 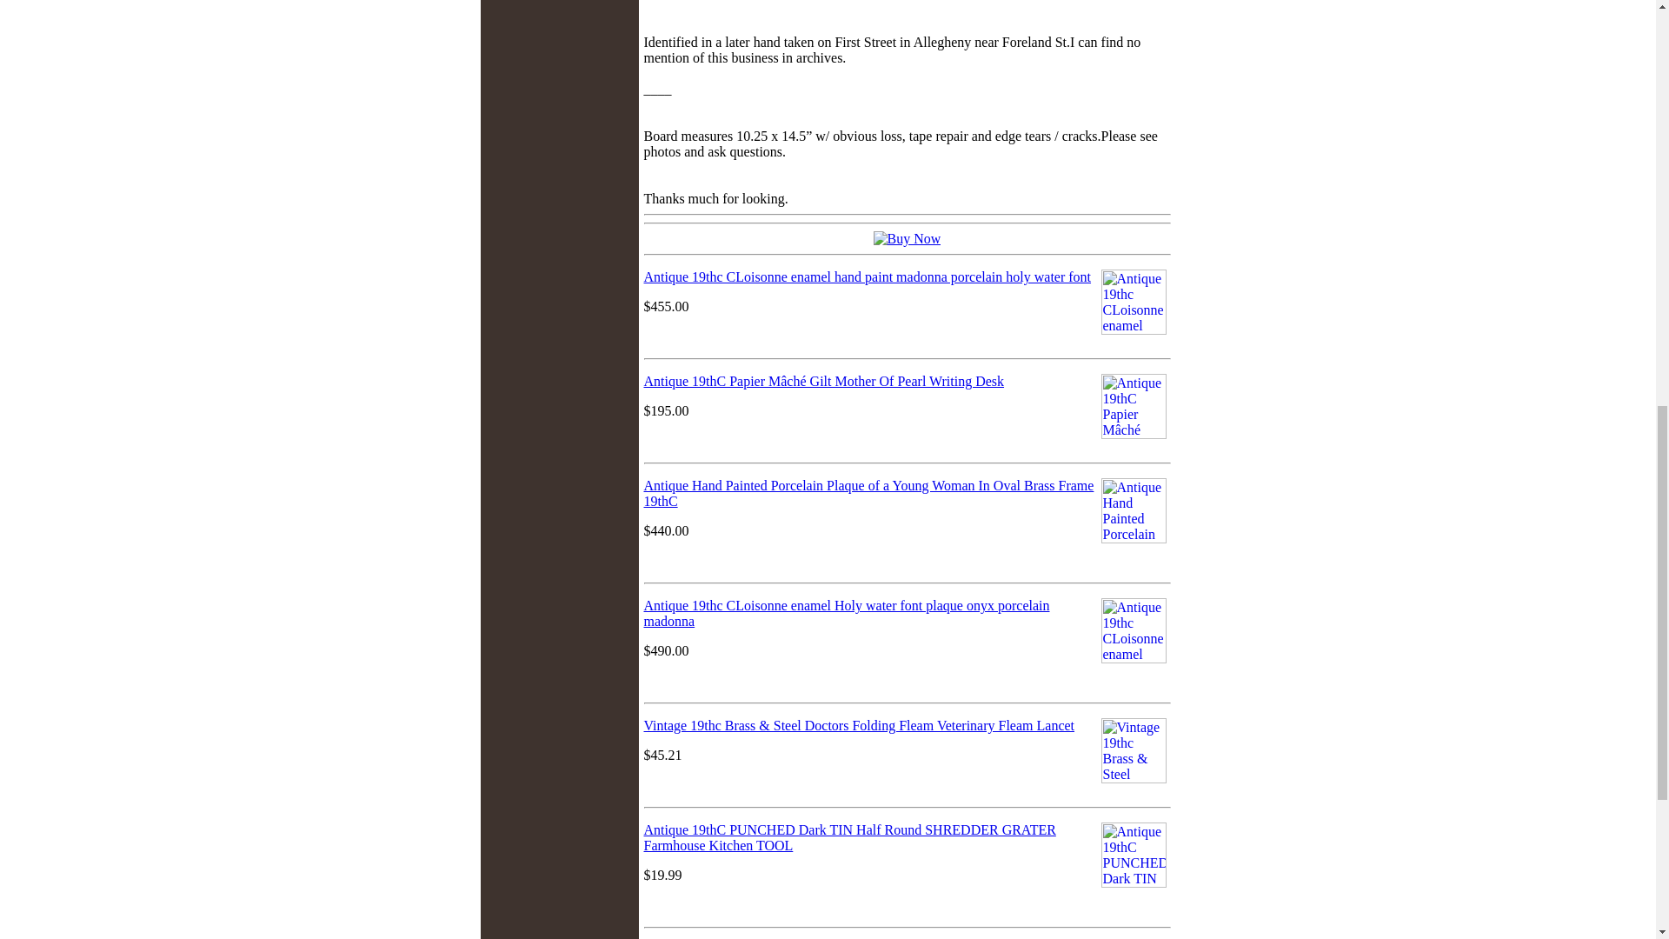 I want to click on Buy Now, so click(x=907, y=238).